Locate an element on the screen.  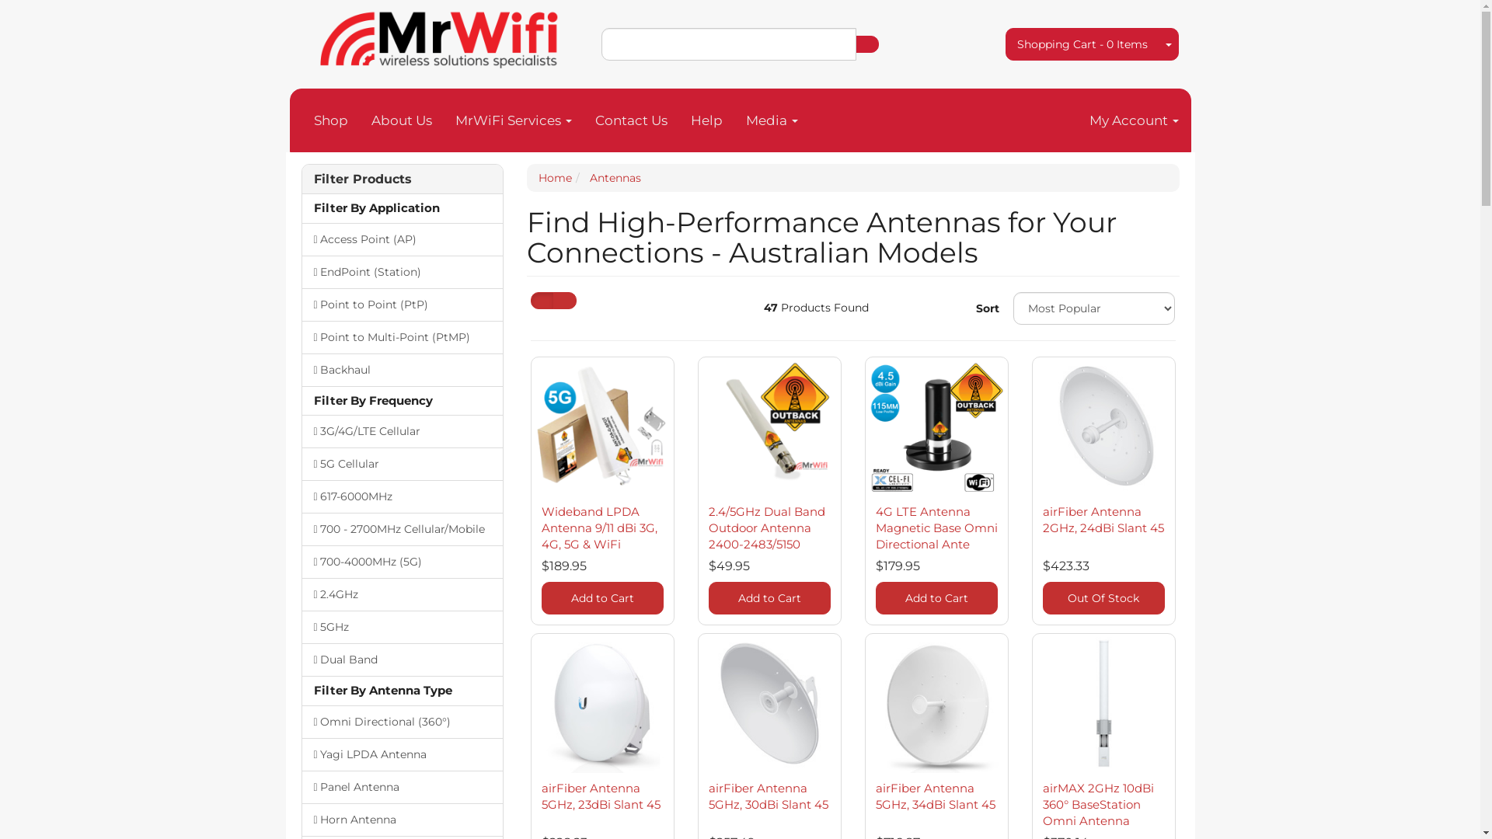
airFiber Antenna 5GHz, 34dBi Slant 45 is located at coordinates (935, 796).